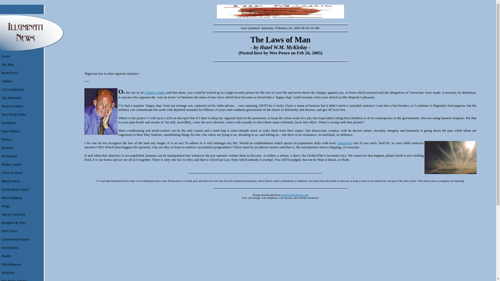 Image resolution: width=500 pixels, height=281 pixels. I want to click on Government Patents, so click(15, 239).